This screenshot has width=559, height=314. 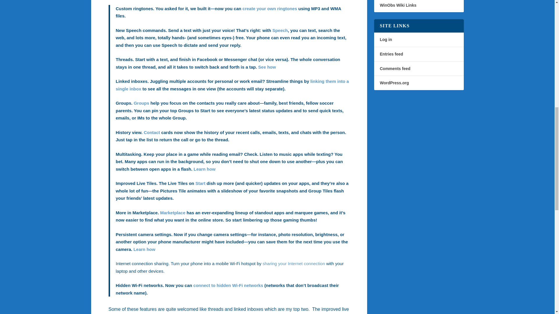 What do you see at coordinates (204, 169) in the screenshot?
I see `Learn how` at bounding box center [204, 169].